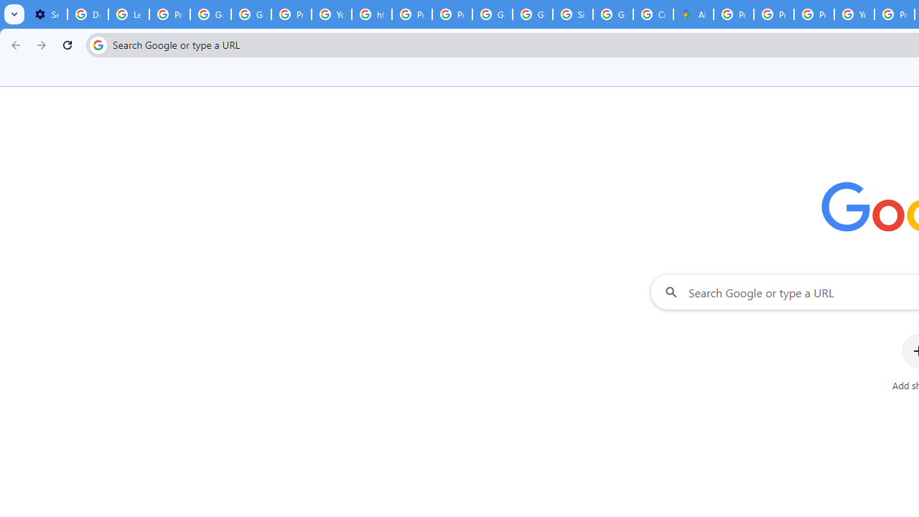 The image size is (919, 517). I want to click on YouTube, so click(332, 14).